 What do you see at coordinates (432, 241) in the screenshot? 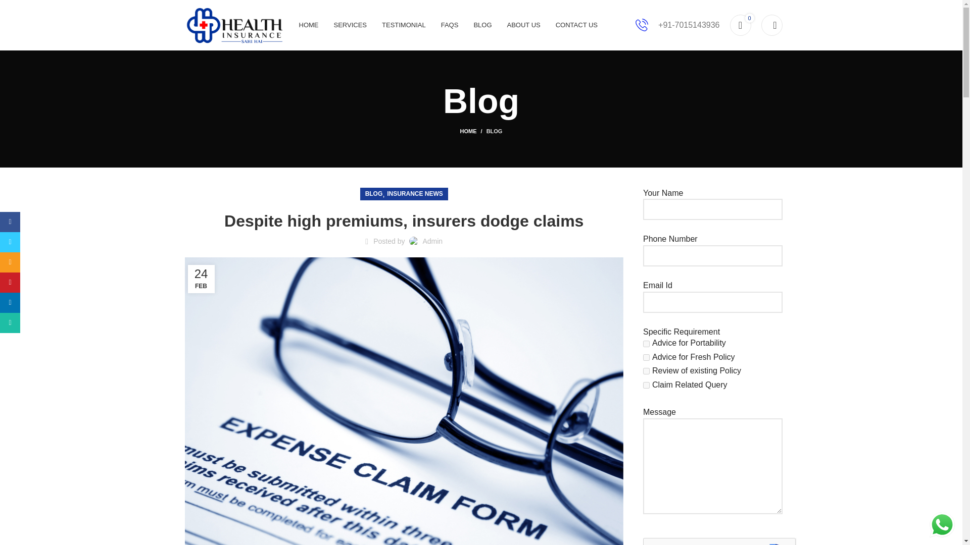
I see `Admin` at bounding box center [432, 241].